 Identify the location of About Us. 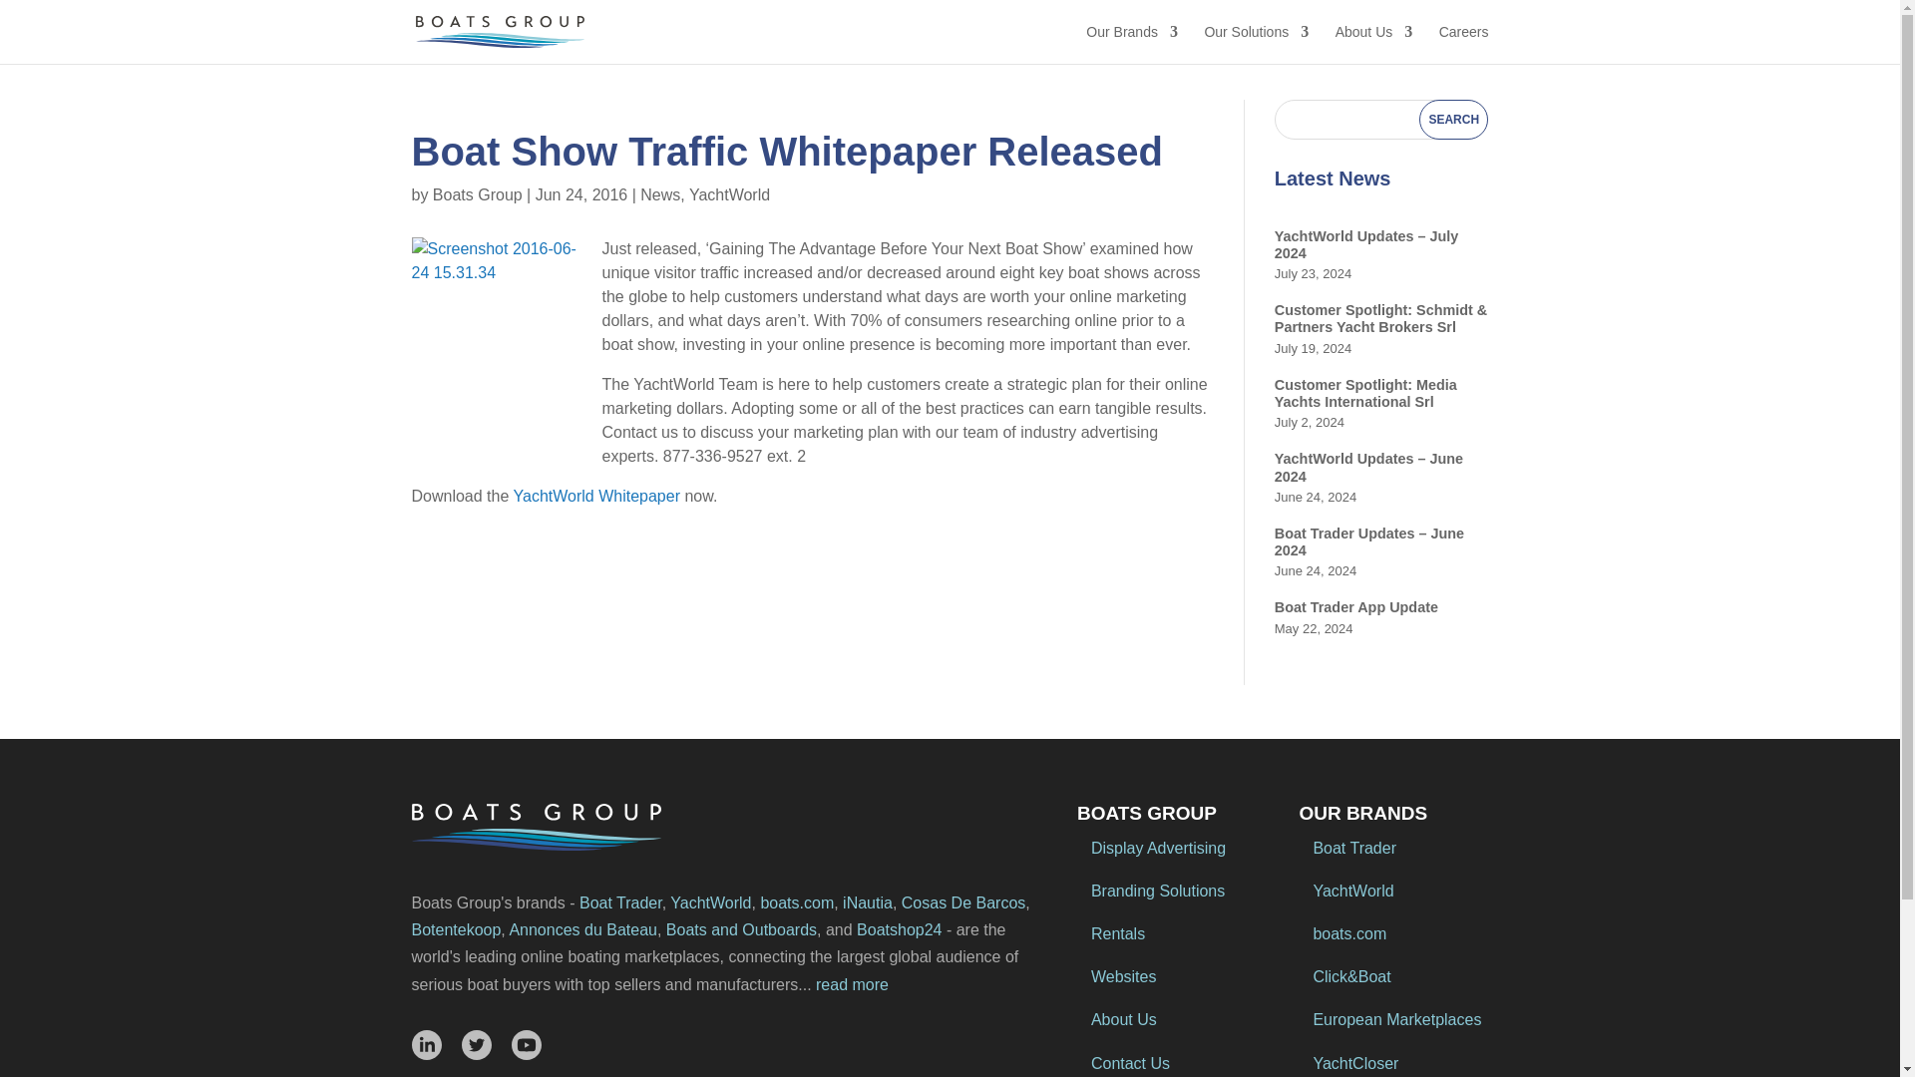
(1373, 44).